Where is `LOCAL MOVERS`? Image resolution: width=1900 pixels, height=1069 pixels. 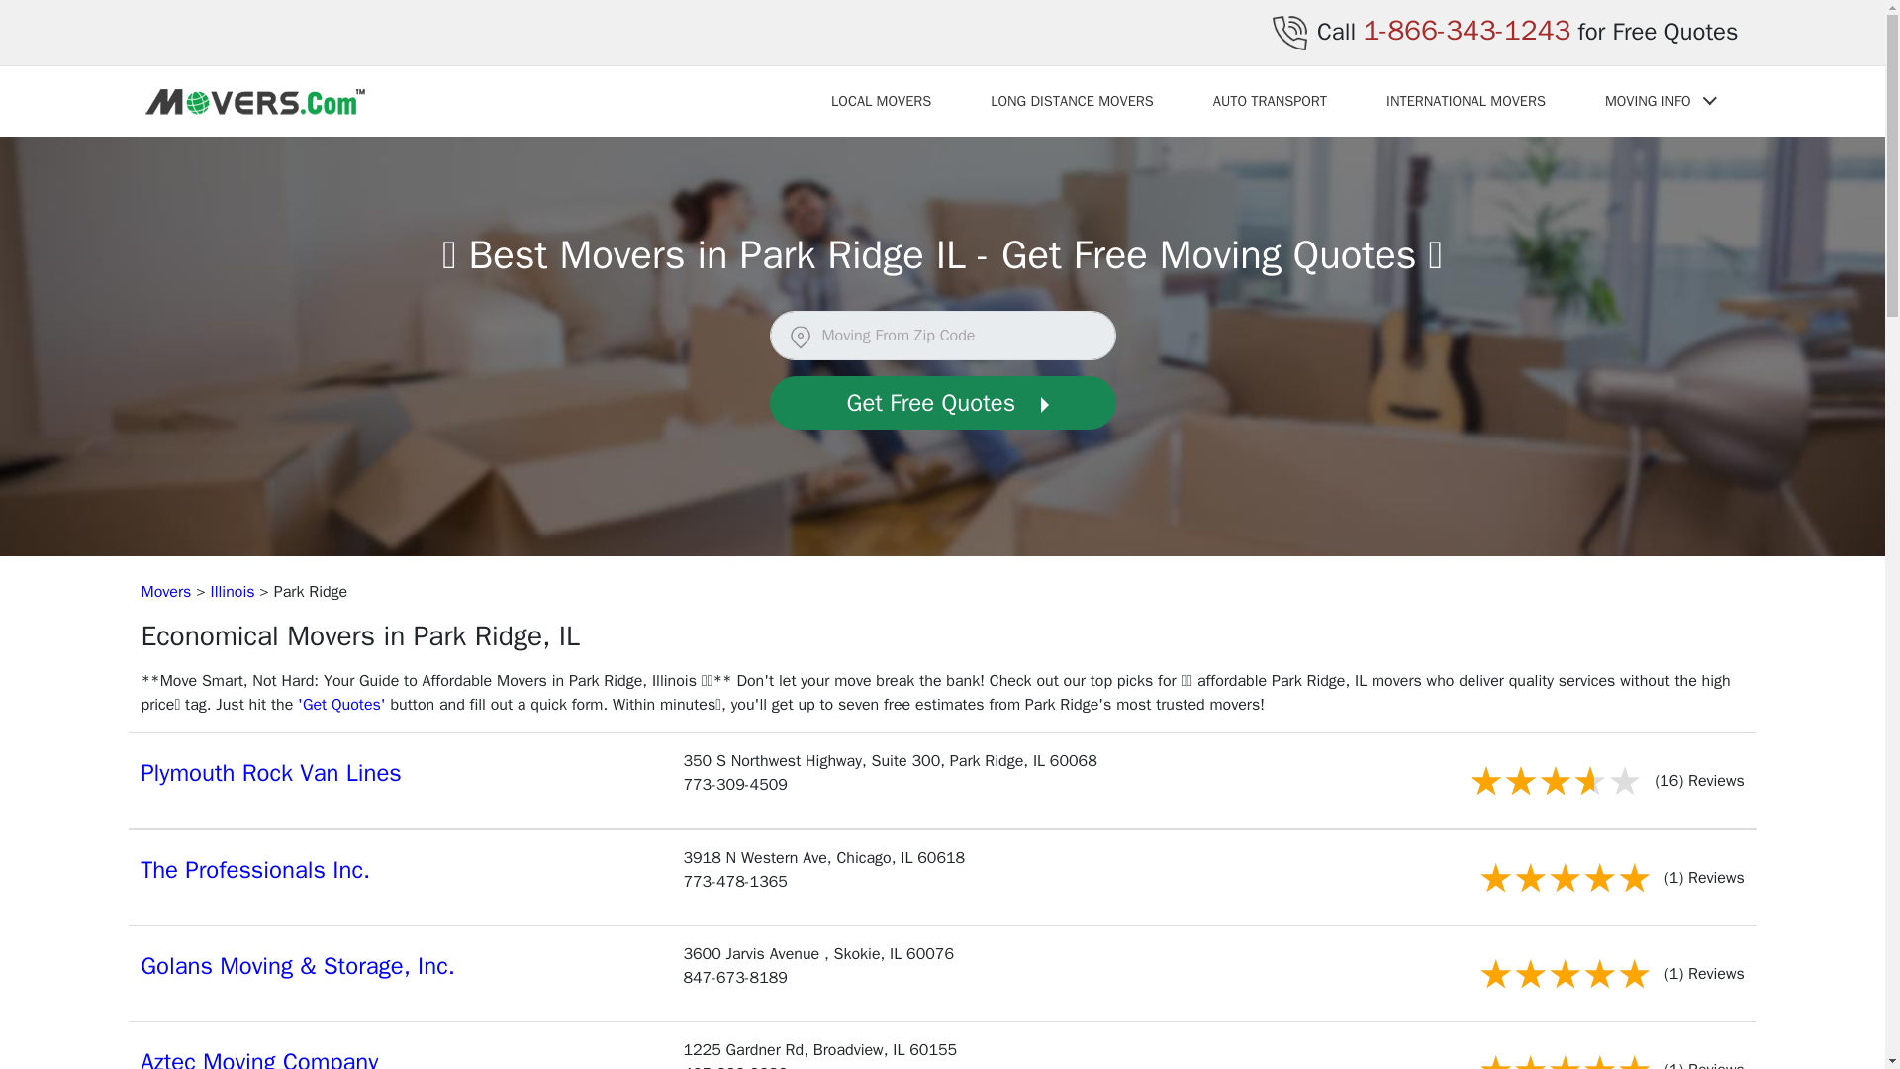
LOCAL MOVERS is located at coordinates (881, 101).